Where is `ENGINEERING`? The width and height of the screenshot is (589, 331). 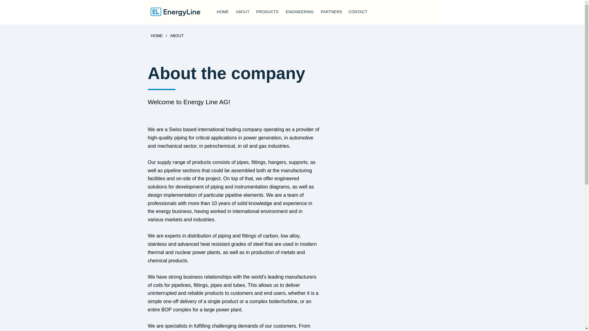 ENGINEERING is located at coordinates (299, 12).